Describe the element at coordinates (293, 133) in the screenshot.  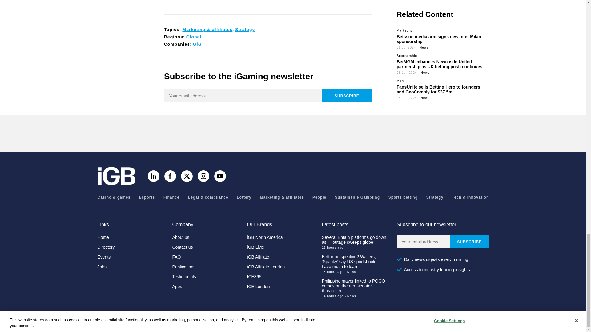
I see `3rd party ad content` at that location.